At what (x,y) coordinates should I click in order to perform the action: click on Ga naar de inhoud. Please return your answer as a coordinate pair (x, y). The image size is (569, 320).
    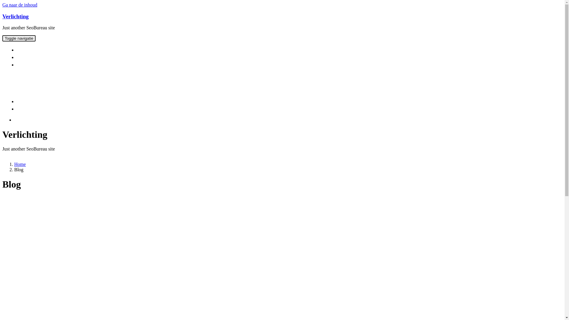
    Looking at the image, I should click on (20, 5).